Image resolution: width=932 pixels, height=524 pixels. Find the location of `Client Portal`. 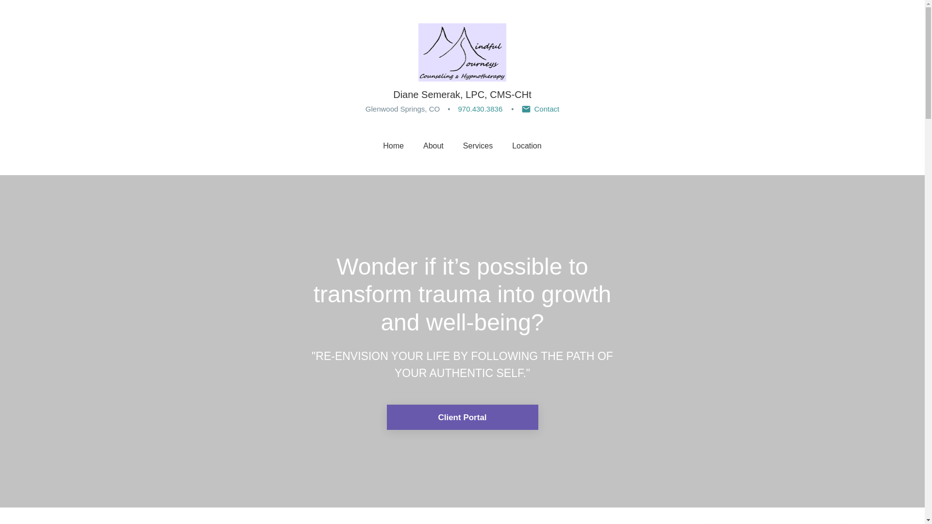

Client Portal is located at coordinates (462, 417).